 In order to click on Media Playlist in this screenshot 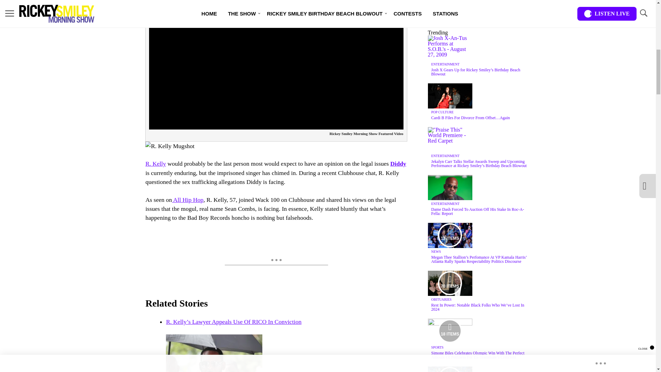, I will do `click(450, 369)`.